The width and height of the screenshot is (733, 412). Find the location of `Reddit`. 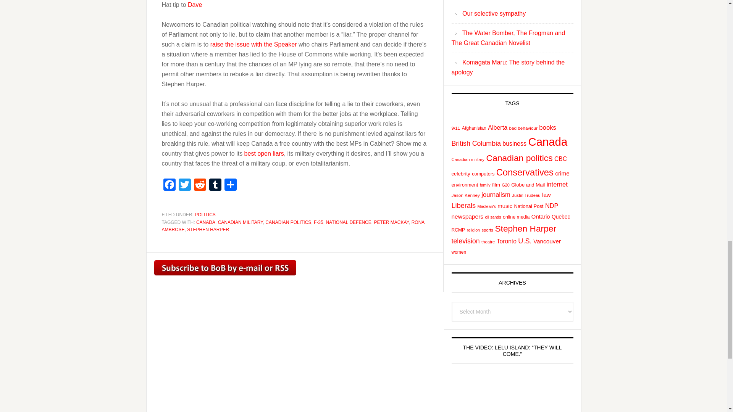

Reddit is located at coordinates (200, 185).